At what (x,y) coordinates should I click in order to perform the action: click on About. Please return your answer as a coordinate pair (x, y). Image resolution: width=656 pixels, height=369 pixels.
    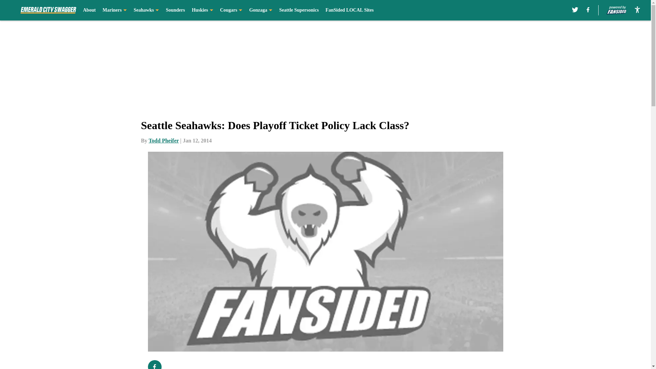
    Looking at the image, I should click on (90, 10).